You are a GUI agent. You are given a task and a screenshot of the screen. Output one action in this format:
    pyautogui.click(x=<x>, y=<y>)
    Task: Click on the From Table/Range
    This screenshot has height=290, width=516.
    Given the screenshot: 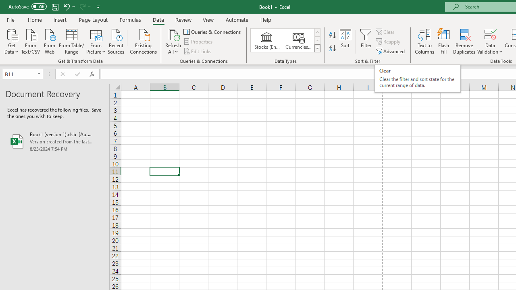 What is the action you would take?
    pyautogui.click(x=72, y=41)
    